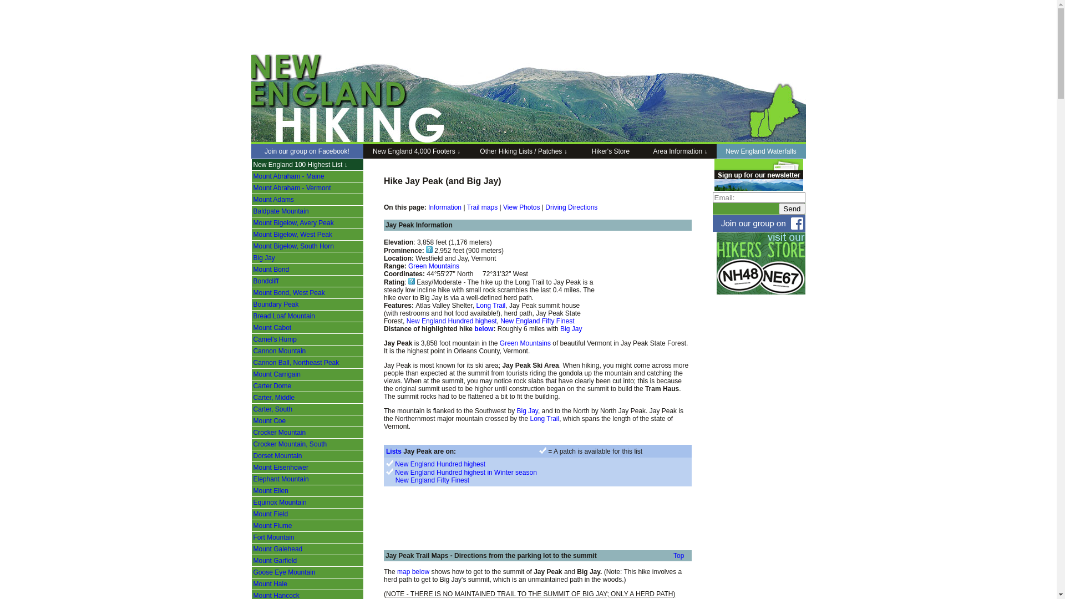  What do you see at coordinates (761, 151) in the screenshot?
I see `New England Waterfalls` at bounding box center [761, 151].